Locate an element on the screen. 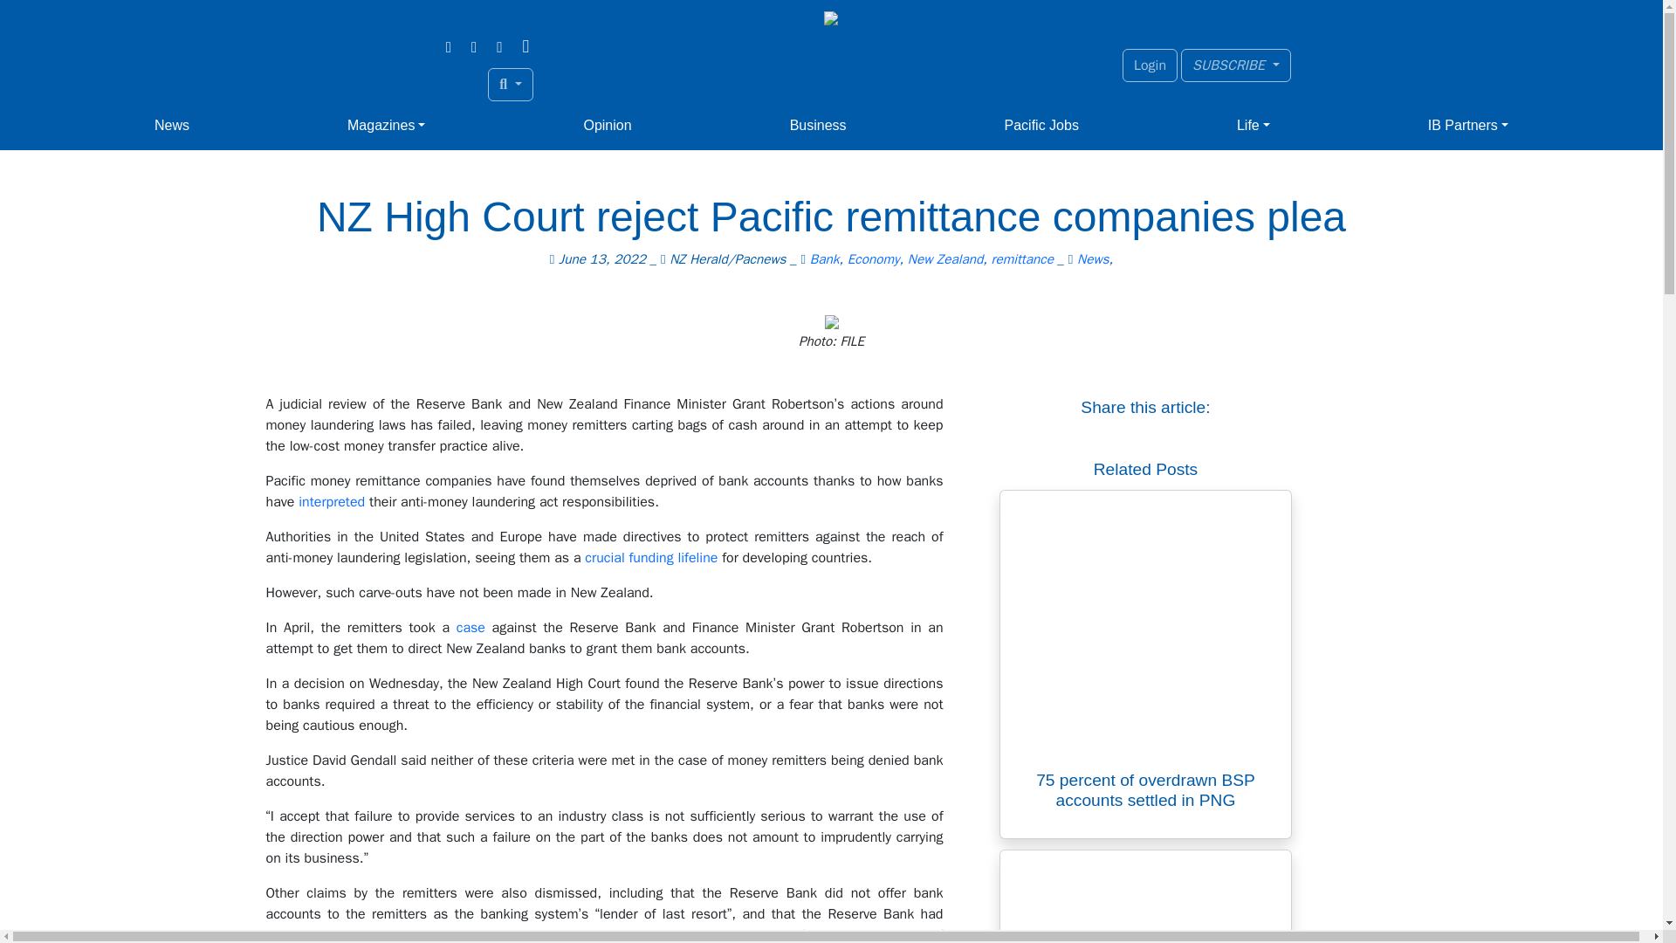 This screenshot has width=1676, height=943. Magazines is located at coordinates (386, 126).